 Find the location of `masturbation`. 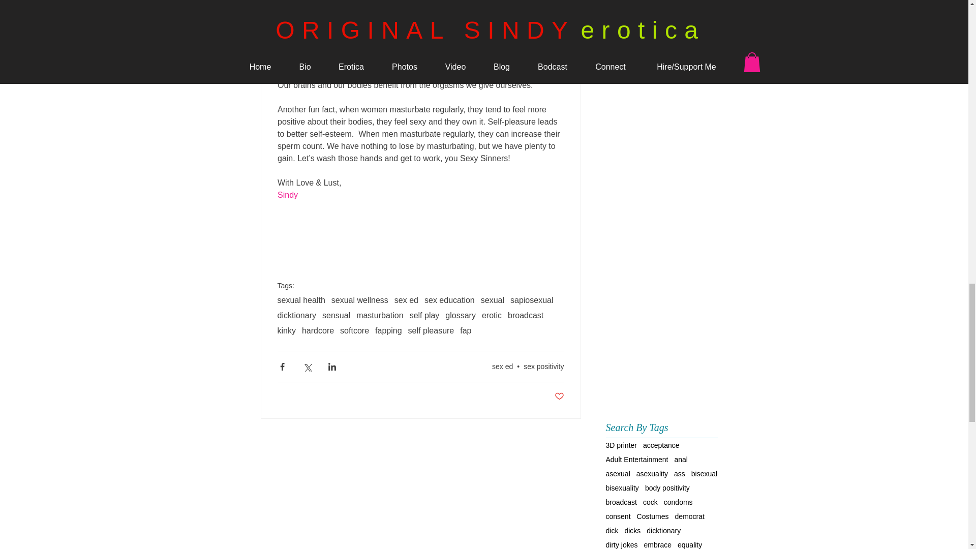

masturbation is located at coordinates (380, 315).